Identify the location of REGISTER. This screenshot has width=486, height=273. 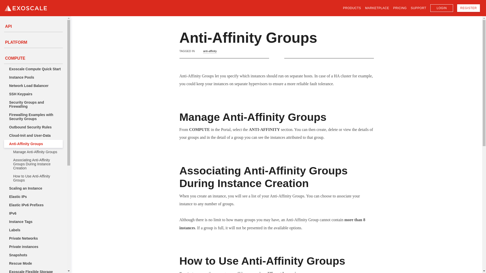
(469, 8).